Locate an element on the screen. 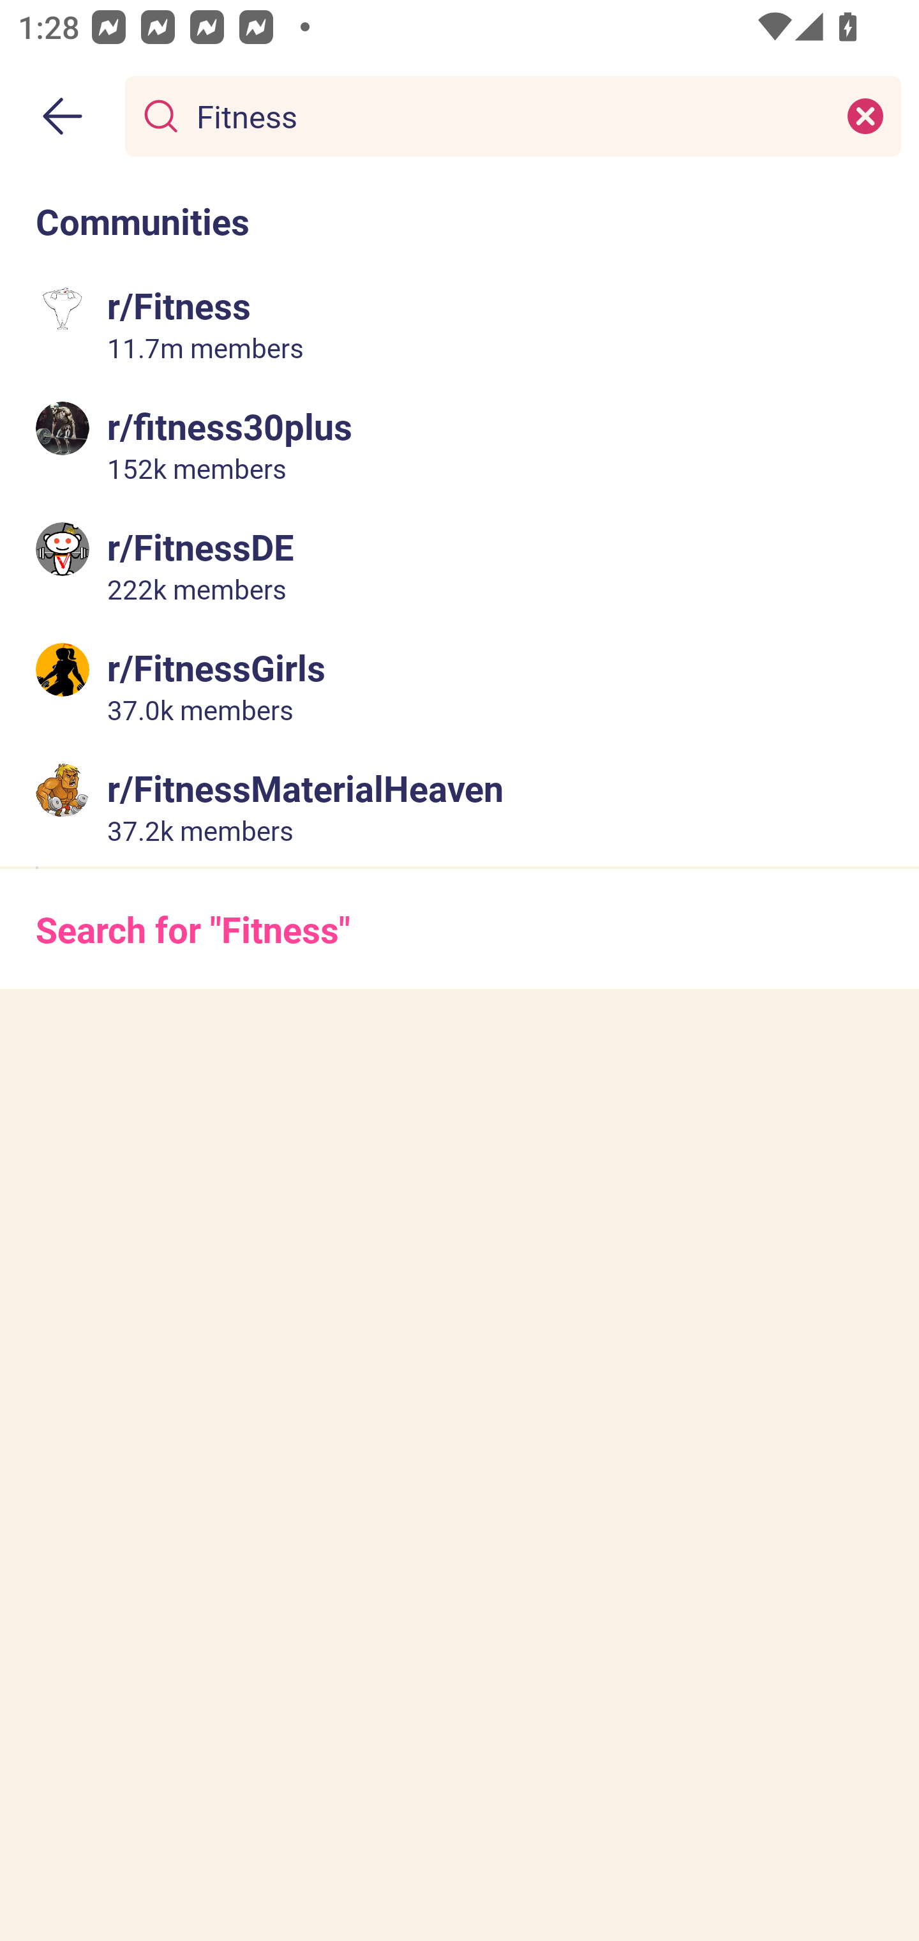 This screenshot has height=1941, width=919. r/FitnessGirls 37.0k members 37.0 thousand members is located at coordinates (459, 684).